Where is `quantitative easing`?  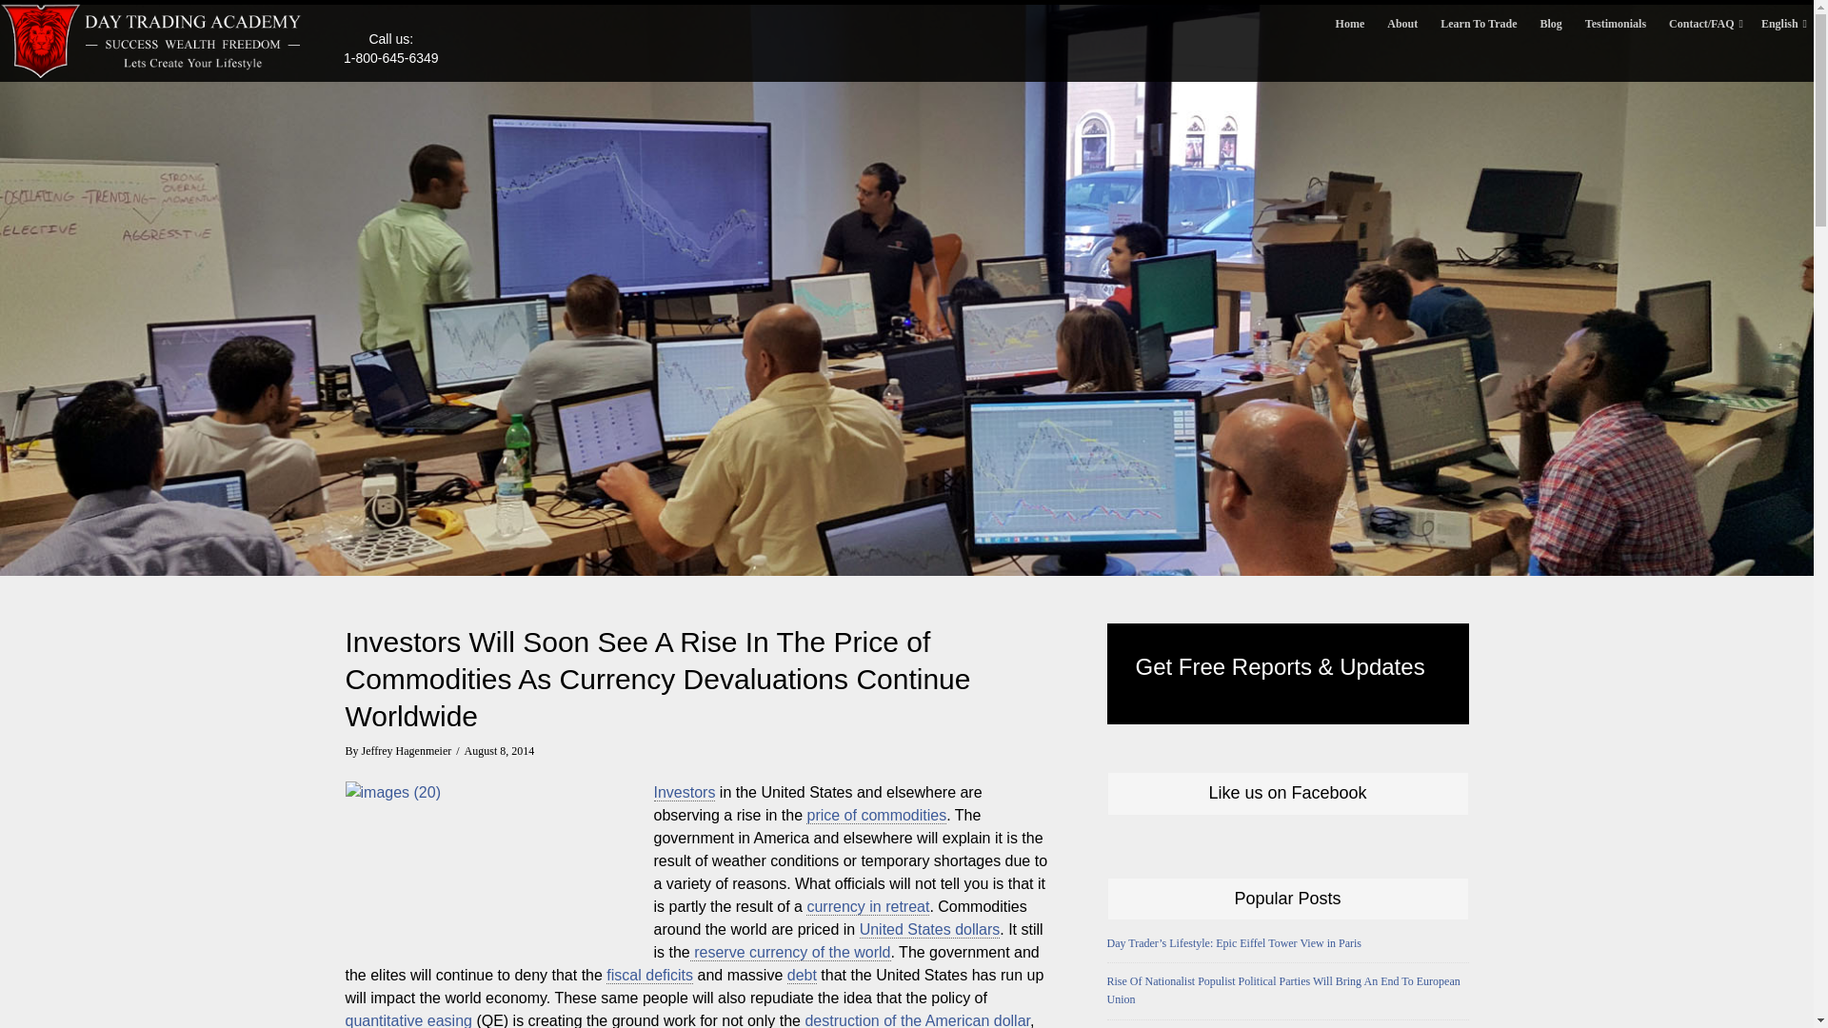 quantitative easing is located at coordinates (407, 1020).